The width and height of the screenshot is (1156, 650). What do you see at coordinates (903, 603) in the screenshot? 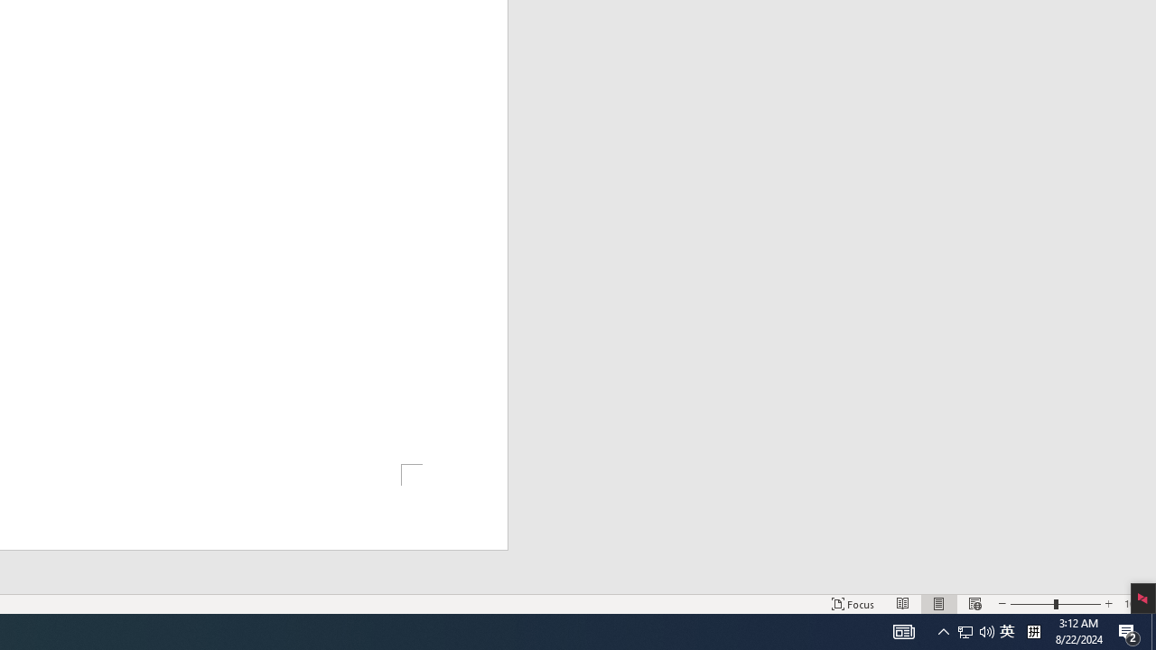
I see `Read Mode` at bounding box center [903, 603].